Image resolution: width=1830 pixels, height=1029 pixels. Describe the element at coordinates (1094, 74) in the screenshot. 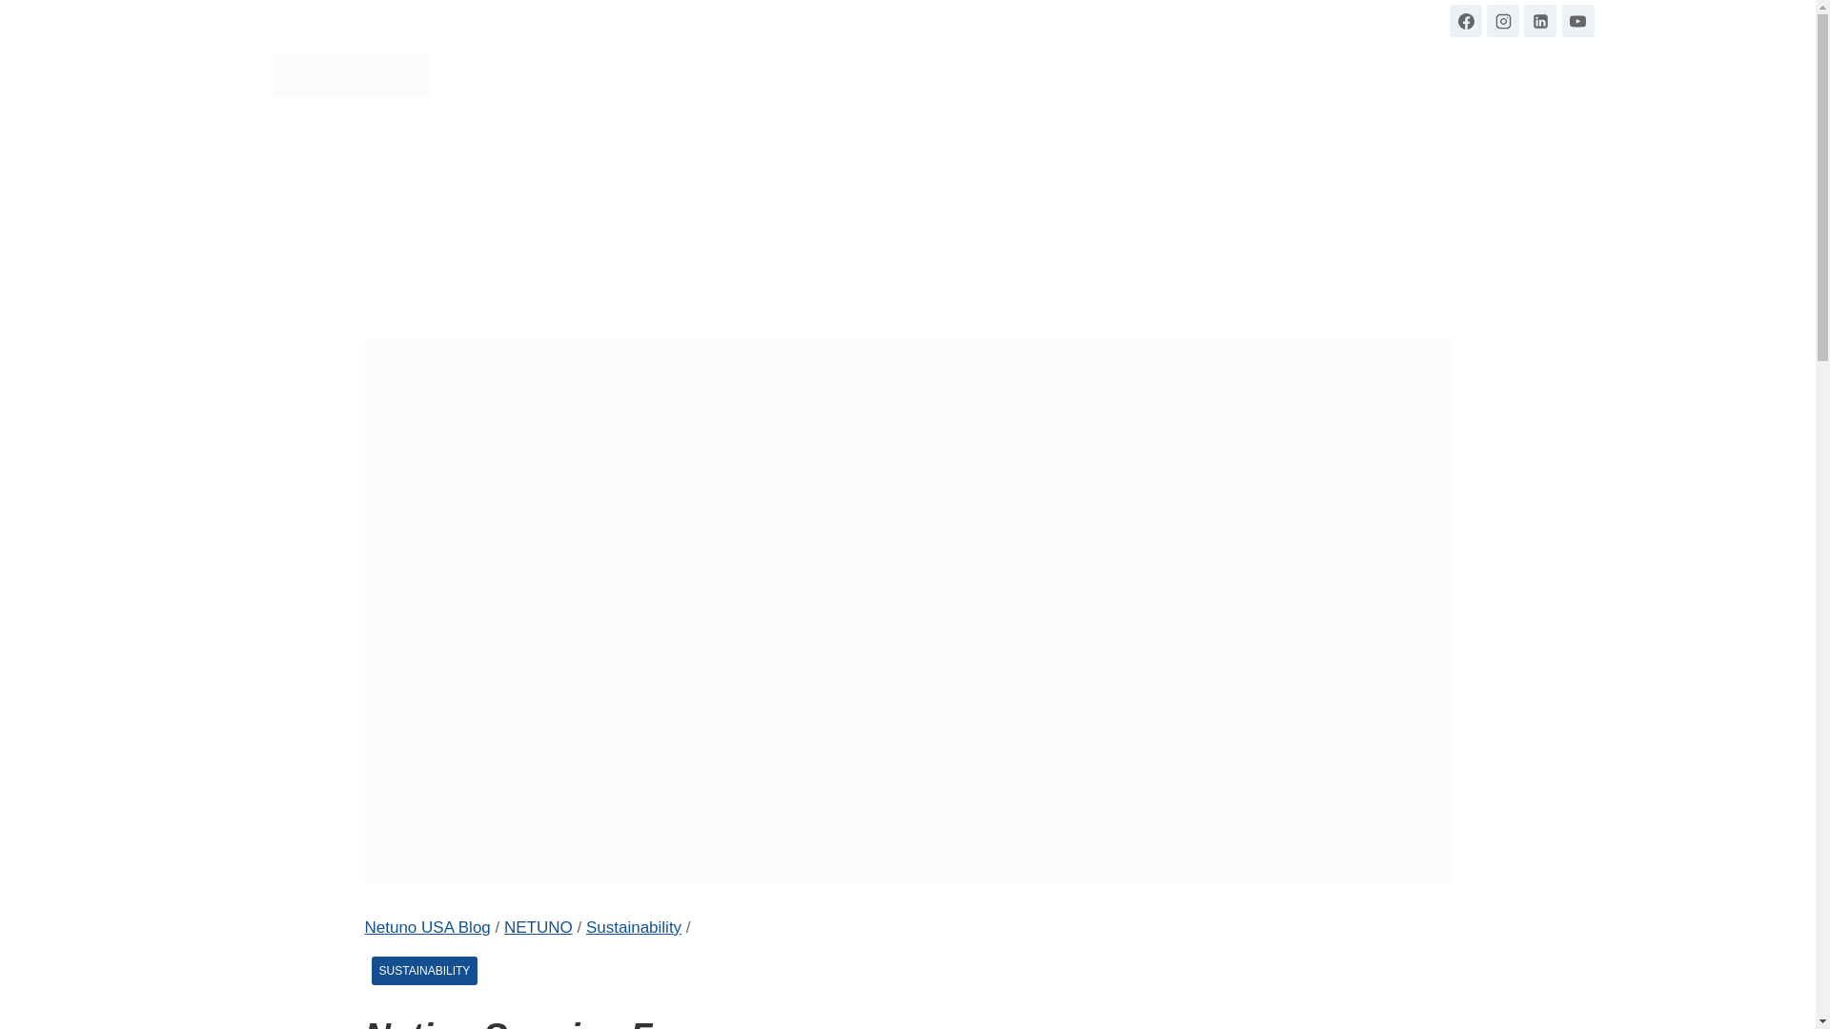

I see `Recipes` at that location.